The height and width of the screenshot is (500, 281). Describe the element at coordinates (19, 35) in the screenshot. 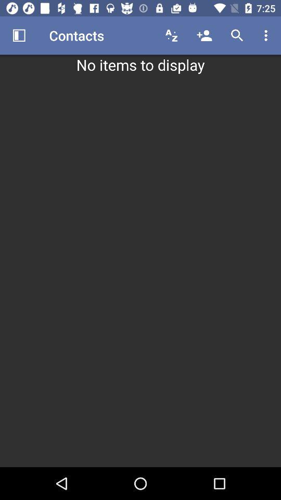

I see `open the icon next to contacts` at that location.